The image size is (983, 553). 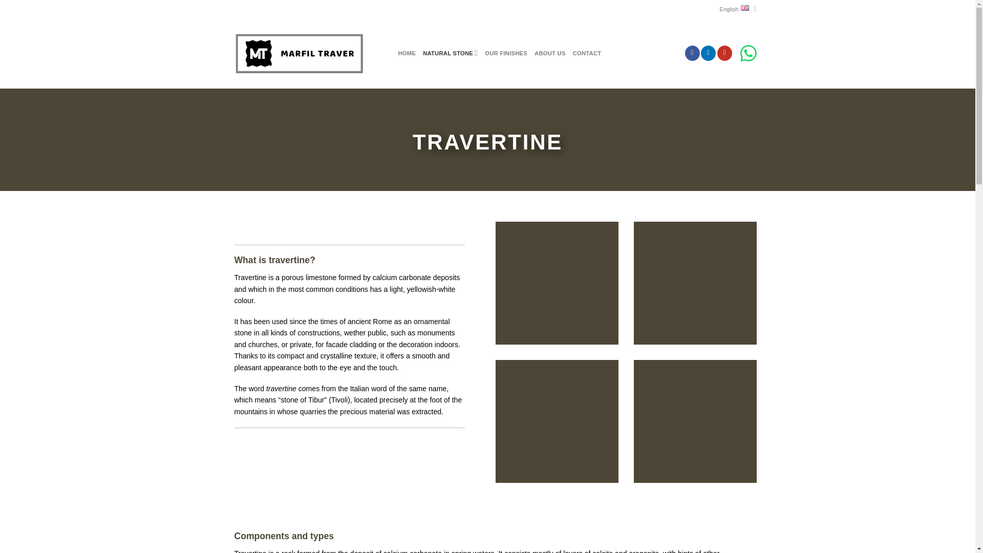 I want to click on CONTACT, so click(x=587, y=53).